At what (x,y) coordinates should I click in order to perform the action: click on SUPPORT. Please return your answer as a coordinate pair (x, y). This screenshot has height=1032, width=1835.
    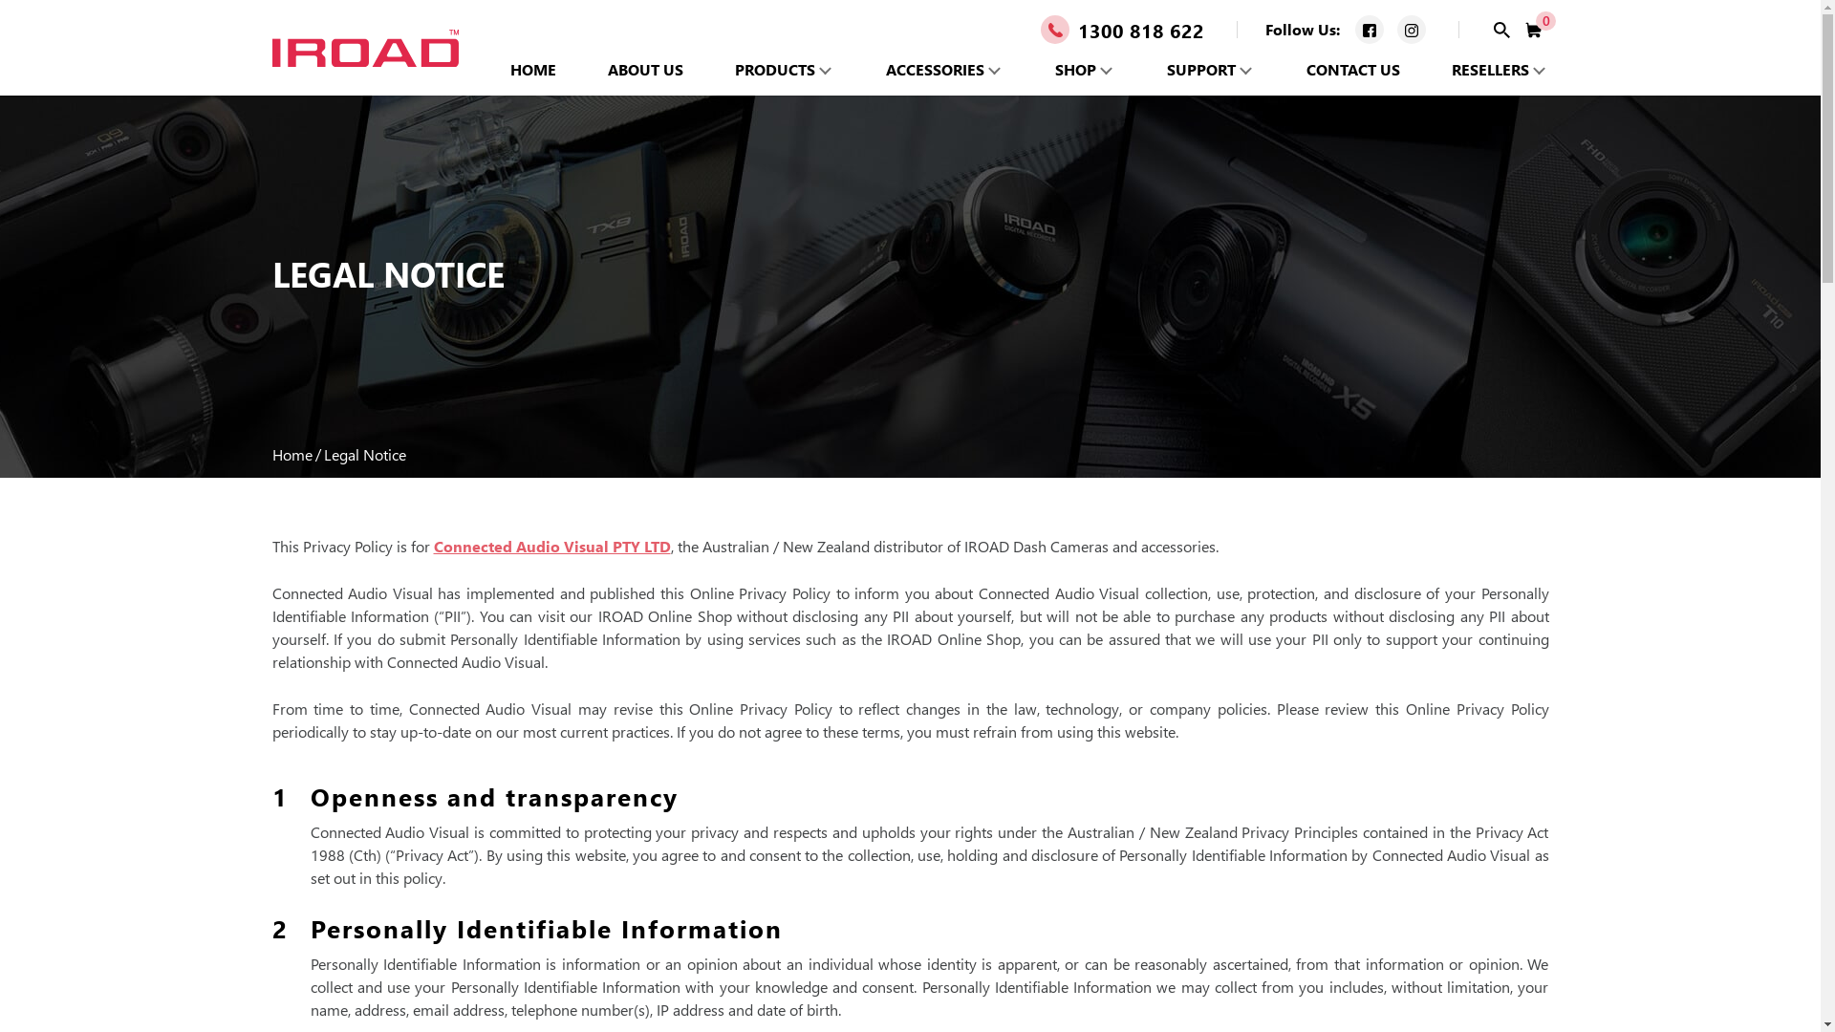
    Looking at the image, I should click on (1201, 70).